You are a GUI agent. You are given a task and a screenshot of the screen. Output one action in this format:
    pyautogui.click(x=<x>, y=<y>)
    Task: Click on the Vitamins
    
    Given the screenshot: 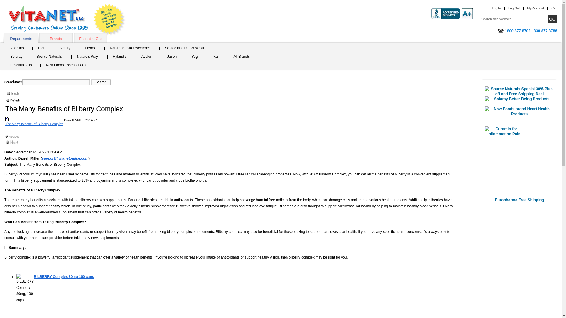 What is the action you would take?
    pyautogui.click(x=20, y=49)
    